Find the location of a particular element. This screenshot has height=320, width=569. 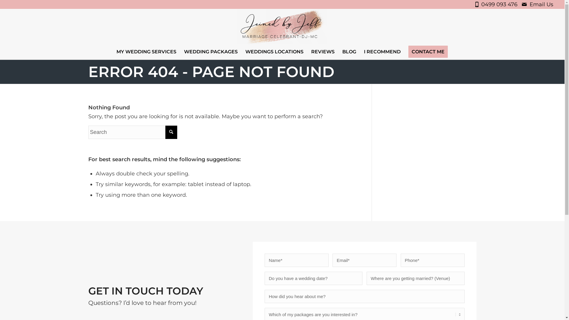

0499 093 476 is located at coordinates (501, 4).